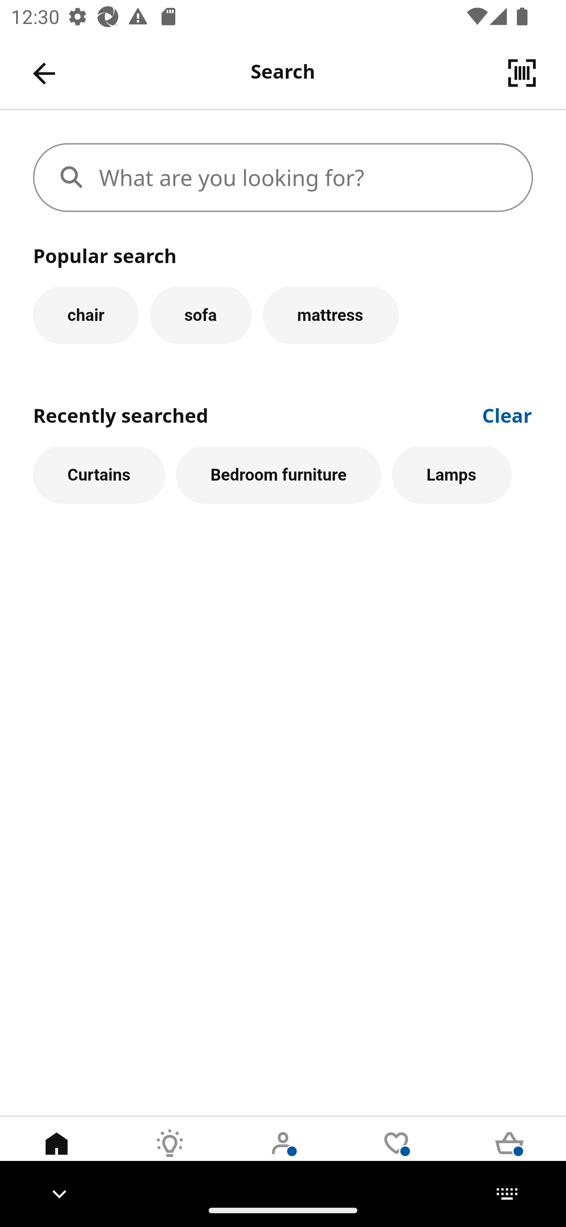 This screenshot has height=1227, width=566. I want to click on sofa, so click(200, 315).